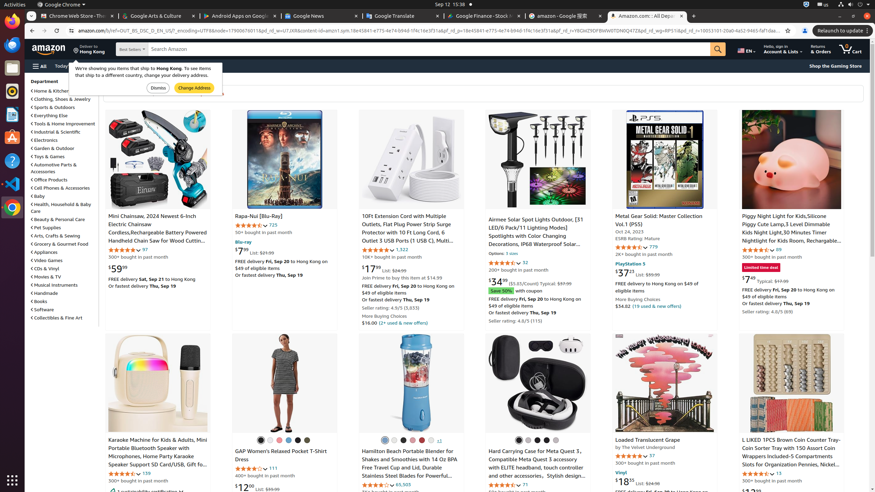 The width and height of the screenshot is (875, 492). What do you see at coordinates (385, 440) in the screenshot?
I see `Tranquil Blue` at bounding box center [385, 440].